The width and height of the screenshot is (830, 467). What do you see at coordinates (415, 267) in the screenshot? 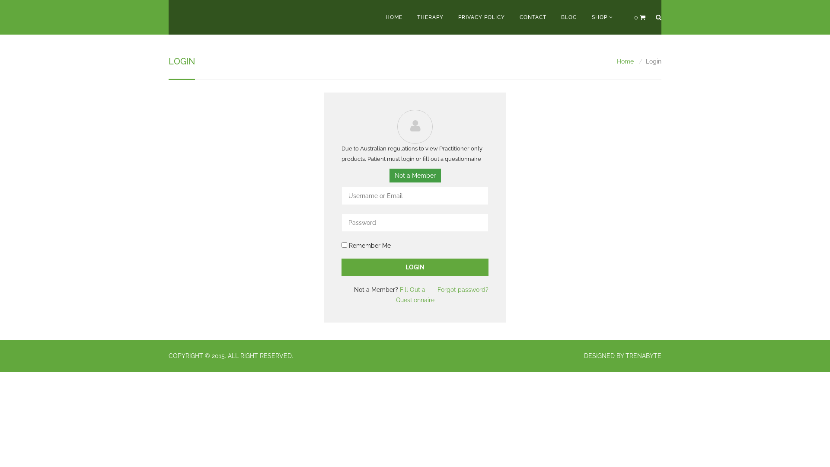
I see `Login` at bounding box center [415, 267].